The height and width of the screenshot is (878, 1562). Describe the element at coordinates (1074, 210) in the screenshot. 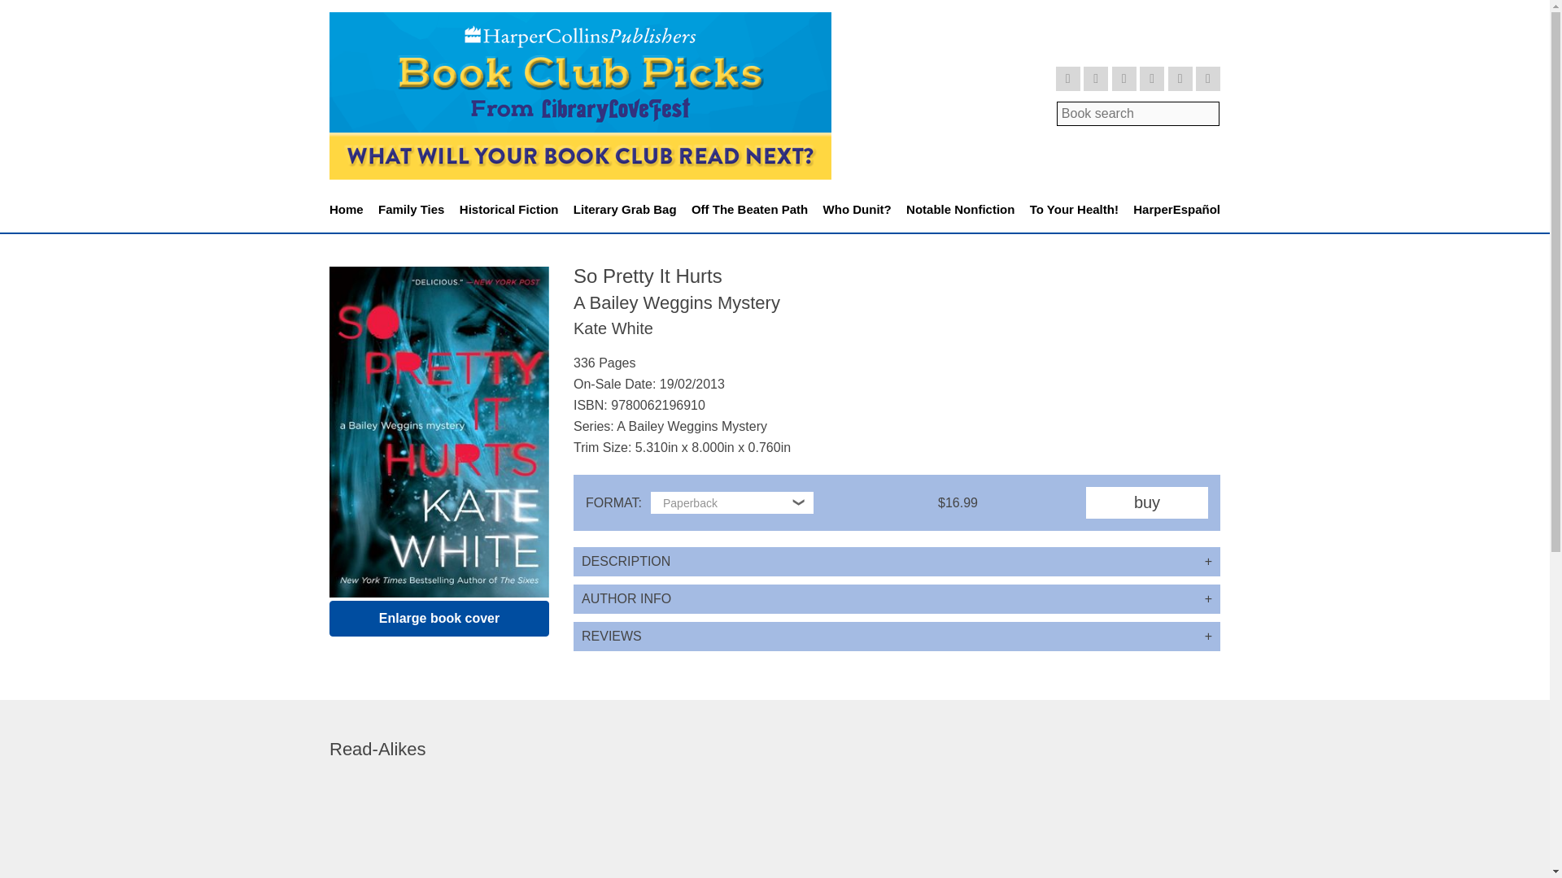

I see `To Your Health!` at that location.